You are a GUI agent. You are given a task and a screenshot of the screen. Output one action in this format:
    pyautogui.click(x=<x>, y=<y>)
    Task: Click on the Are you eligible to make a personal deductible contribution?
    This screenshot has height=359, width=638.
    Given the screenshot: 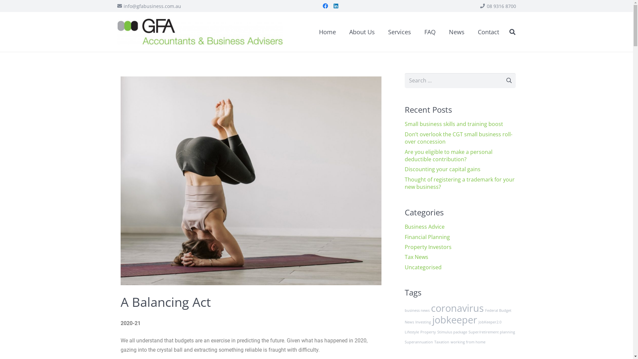 What is the action you would take?
    pyautogui.click(x=449, y=156)
    